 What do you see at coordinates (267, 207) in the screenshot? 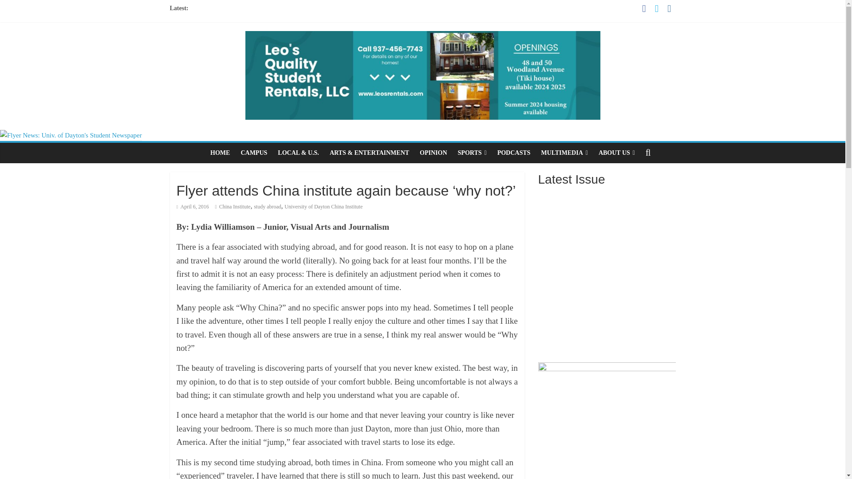
I see `study abroad` at bounding box center [267, 207].